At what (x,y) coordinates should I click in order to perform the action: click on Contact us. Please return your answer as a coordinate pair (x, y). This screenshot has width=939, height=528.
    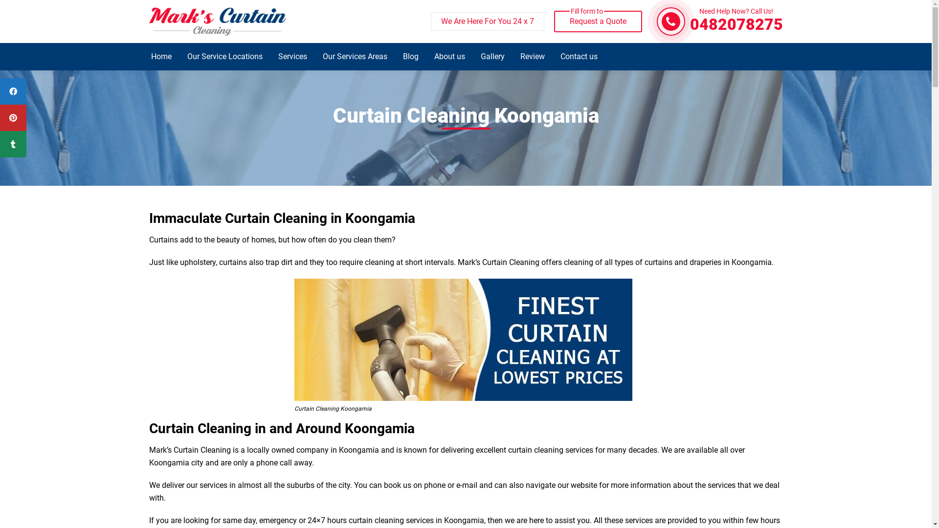
    Looking at the image, I should click on (579, 57).